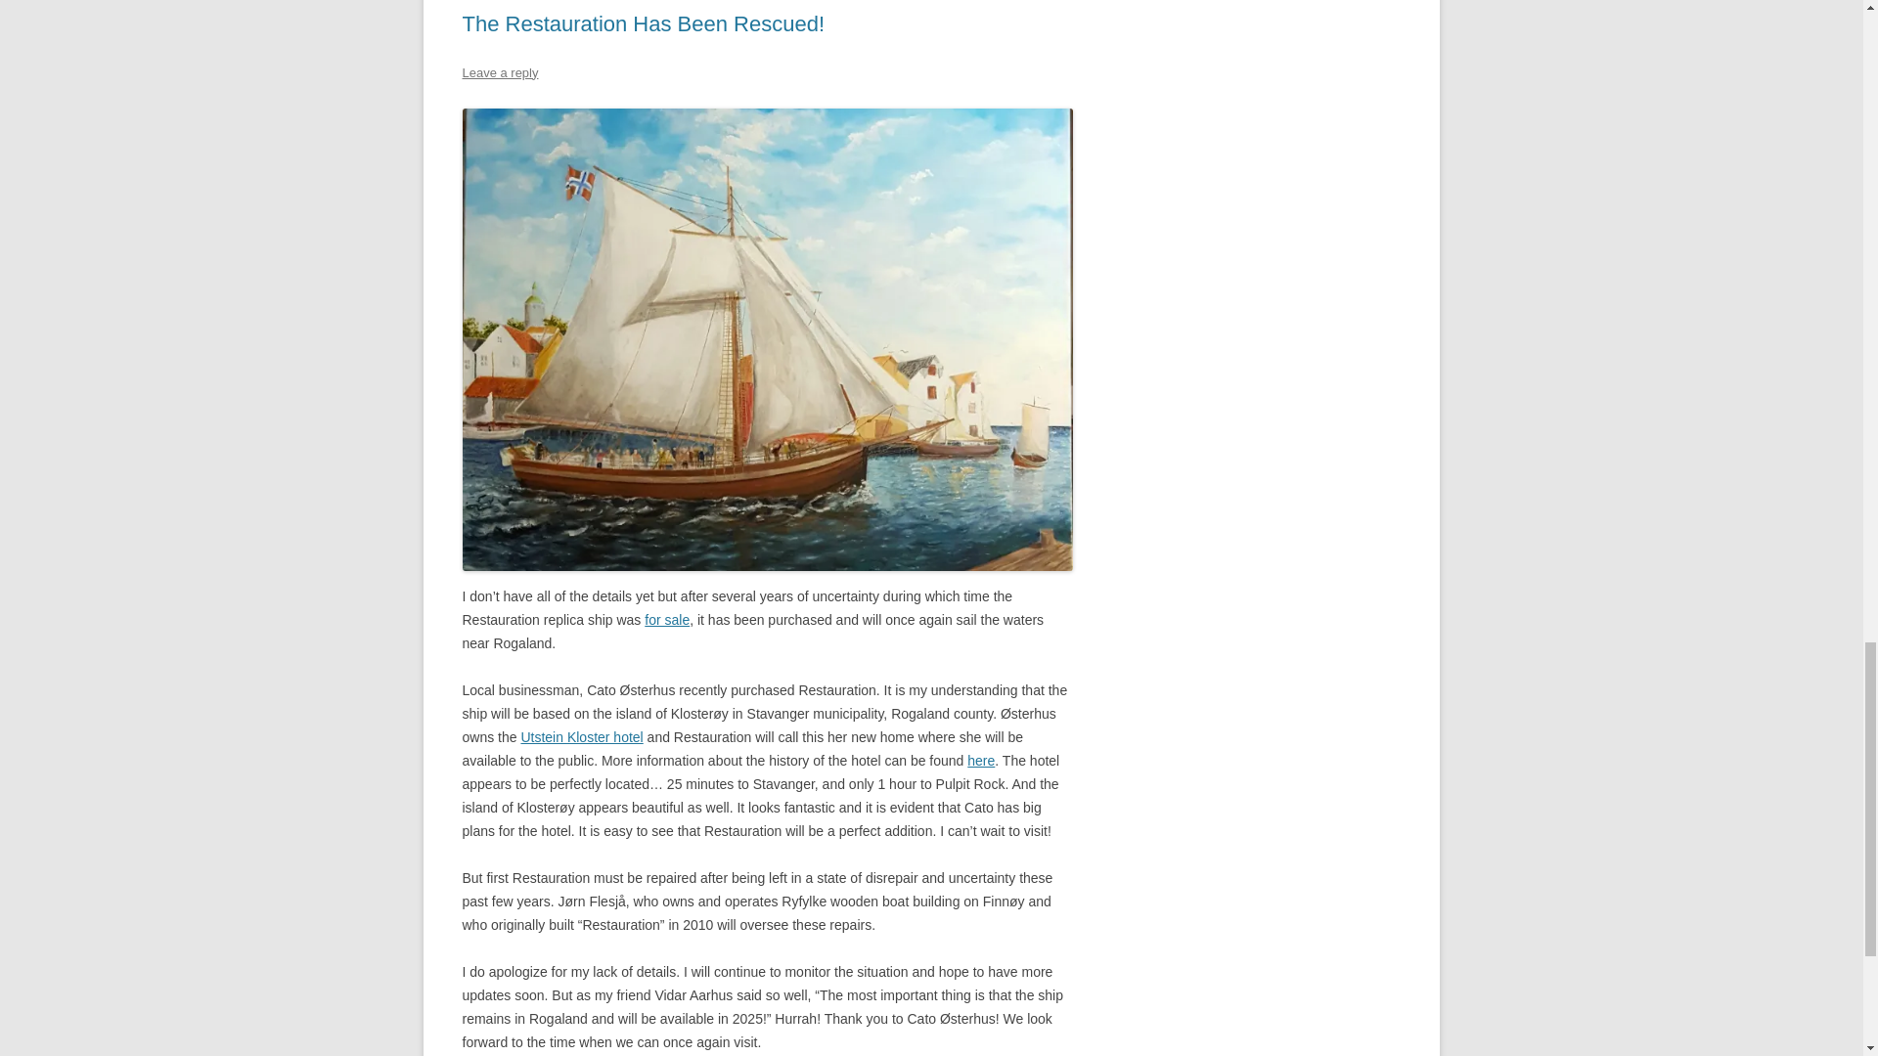 This screenshot has height=1056, width=1878. I want to click on for sale, so click(666, 620).